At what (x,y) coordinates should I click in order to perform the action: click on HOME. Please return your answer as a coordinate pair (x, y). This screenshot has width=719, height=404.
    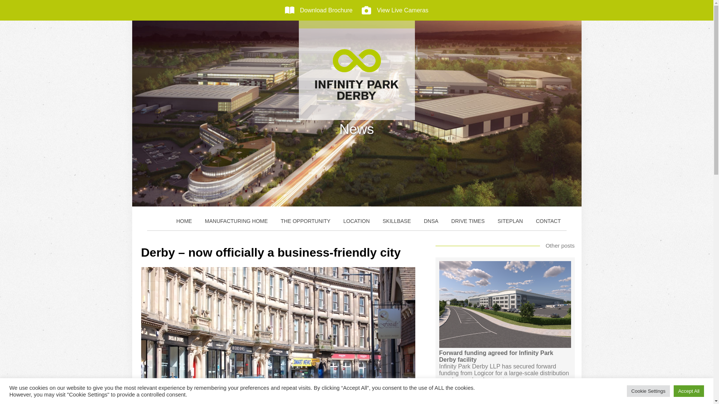
    Looking at the image, I should click on (184, 221).